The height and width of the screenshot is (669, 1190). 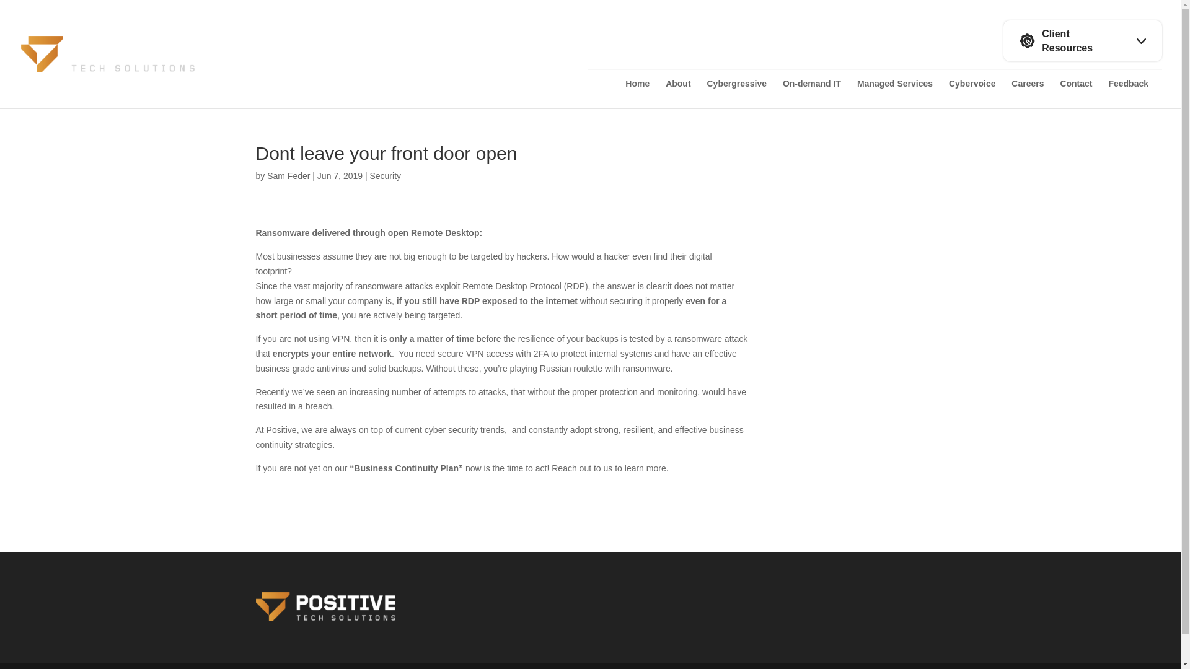 What do you see at coordinates (736, 94) in the screenshot?
I see `Cybergressive` at bounding box center [736, 94].